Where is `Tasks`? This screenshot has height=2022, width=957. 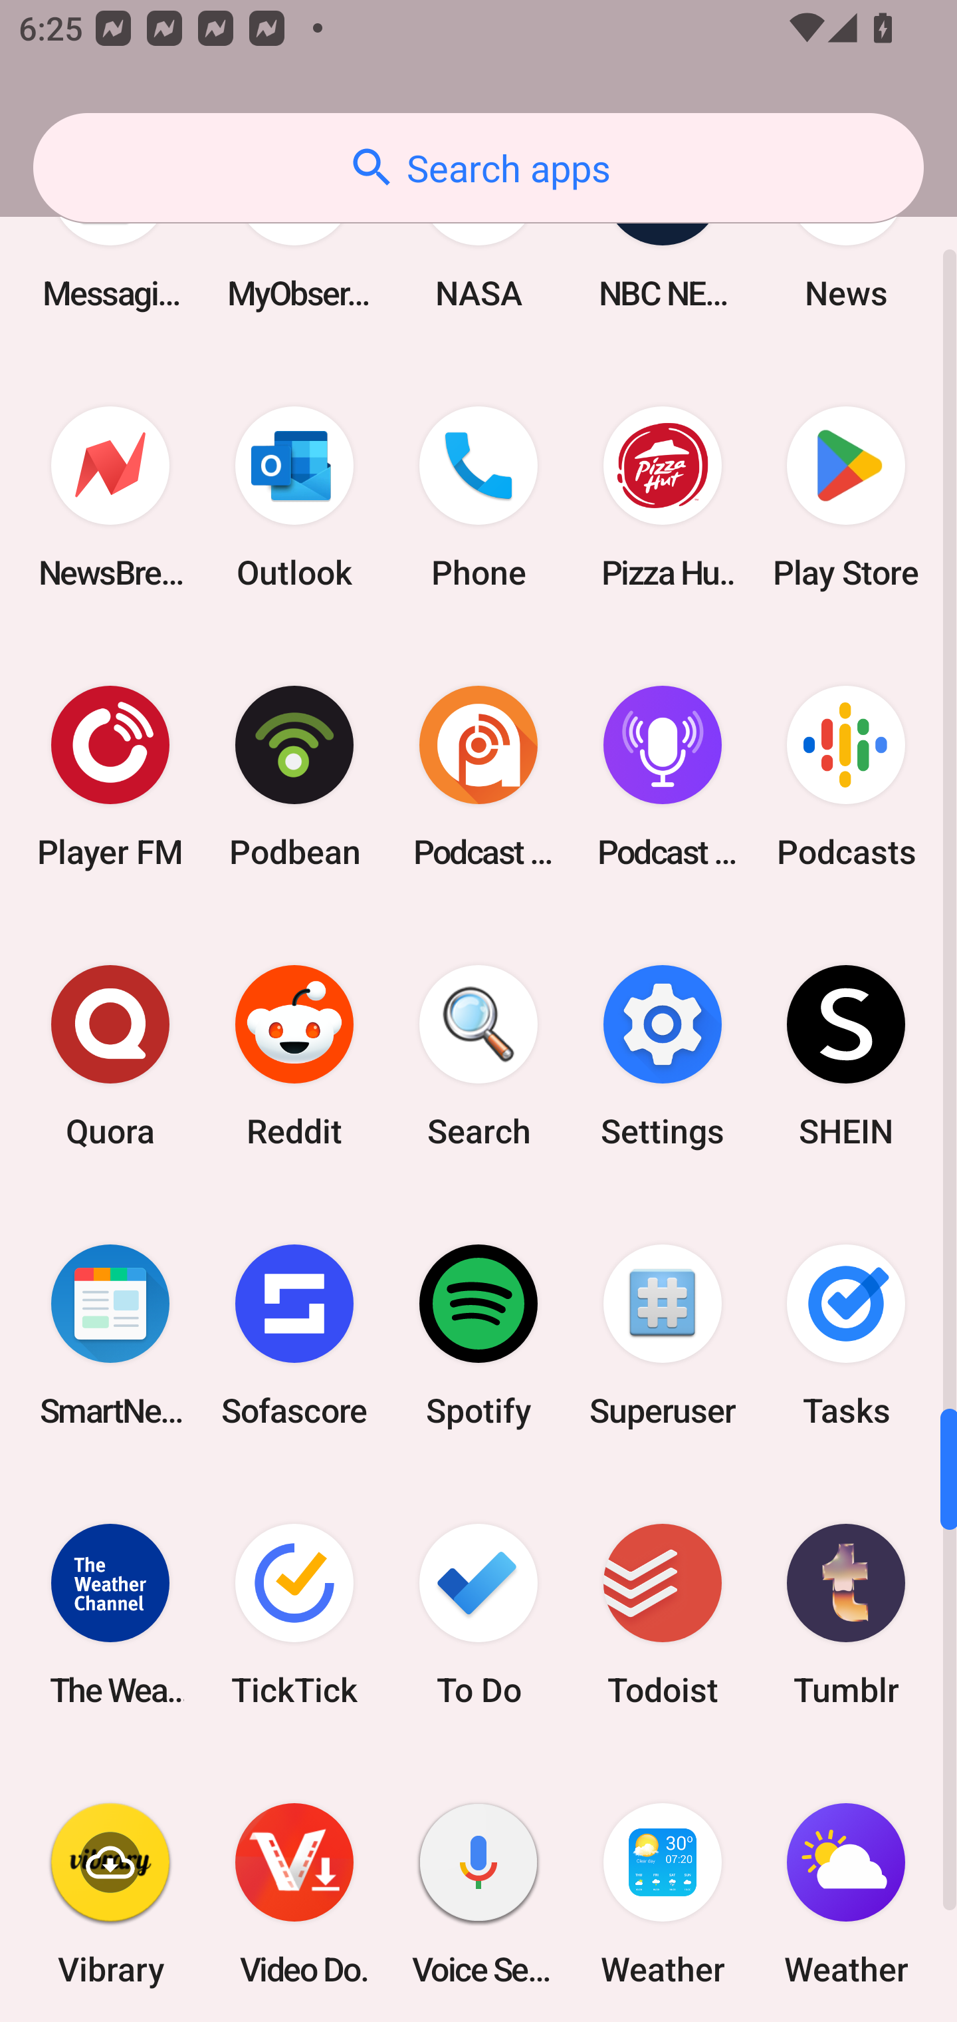
Tasks is located at coordinates (846, 1336).